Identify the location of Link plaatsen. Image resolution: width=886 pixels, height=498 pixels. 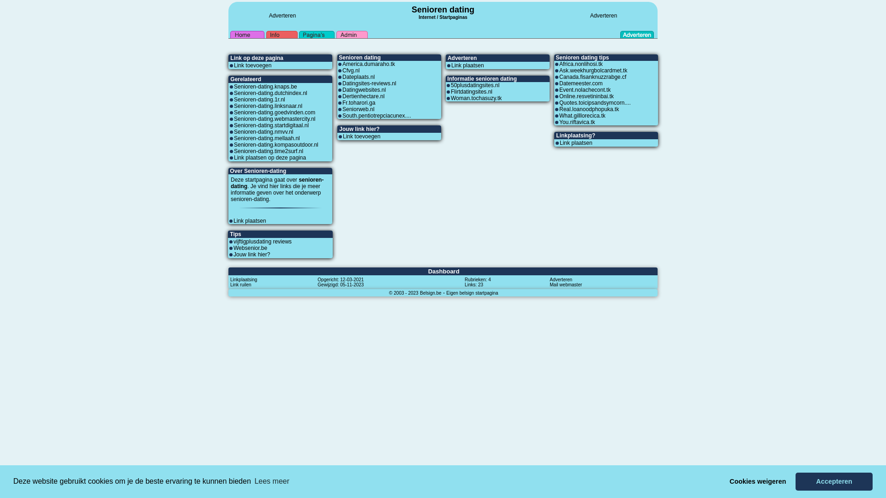
(468, 65).